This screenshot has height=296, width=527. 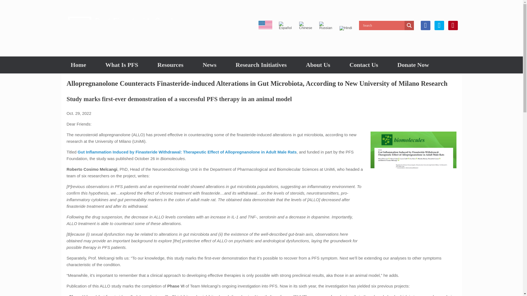 I want to click on What Is PFS, so click(x=122, y=65).